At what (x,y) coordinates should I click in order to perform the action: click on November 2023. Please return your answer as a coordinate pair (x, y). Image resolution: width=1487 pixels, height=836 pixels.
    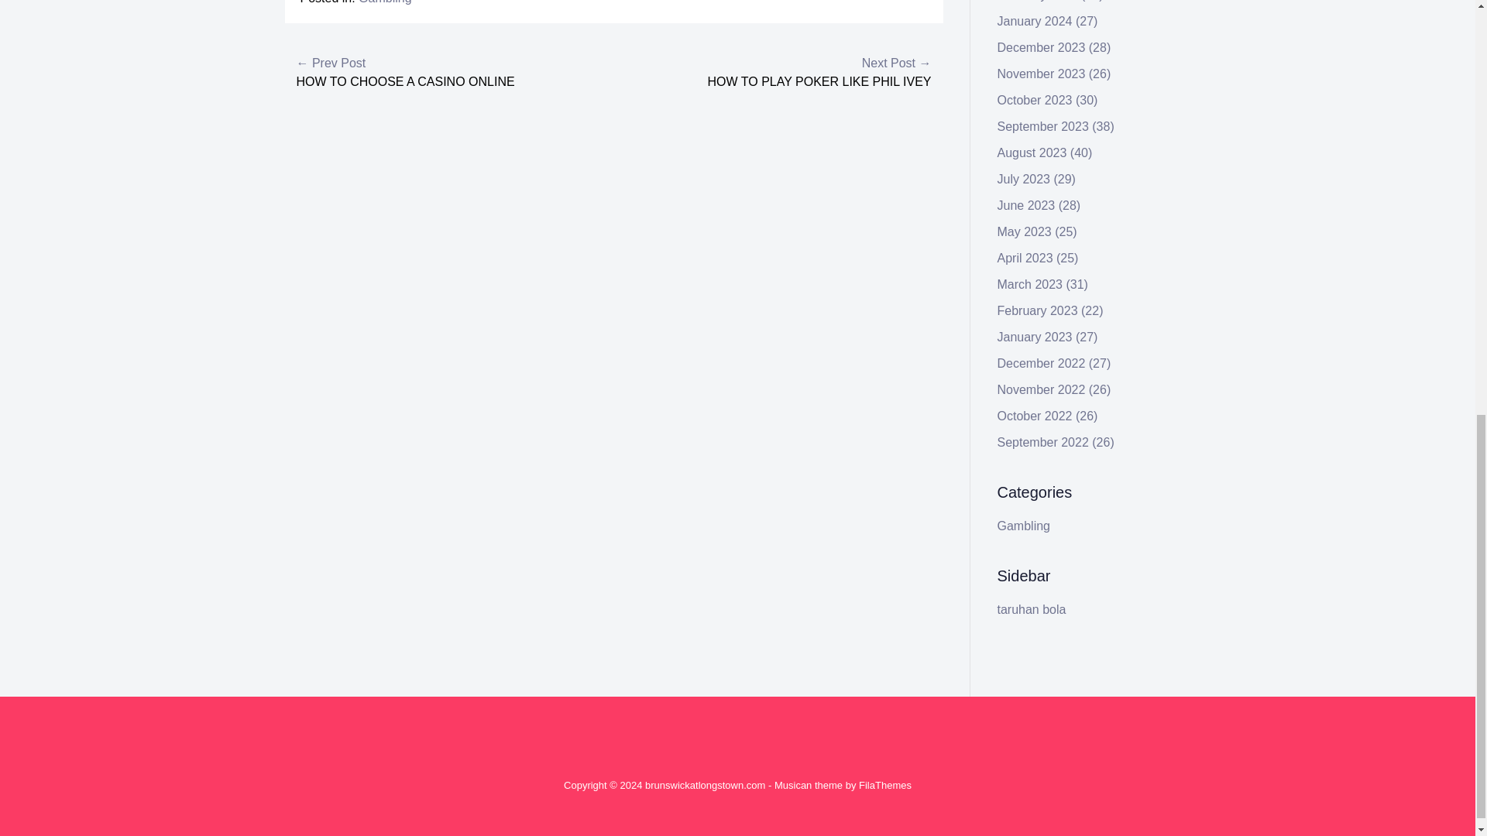
    Looking at the image, I should click on (1041, 74).